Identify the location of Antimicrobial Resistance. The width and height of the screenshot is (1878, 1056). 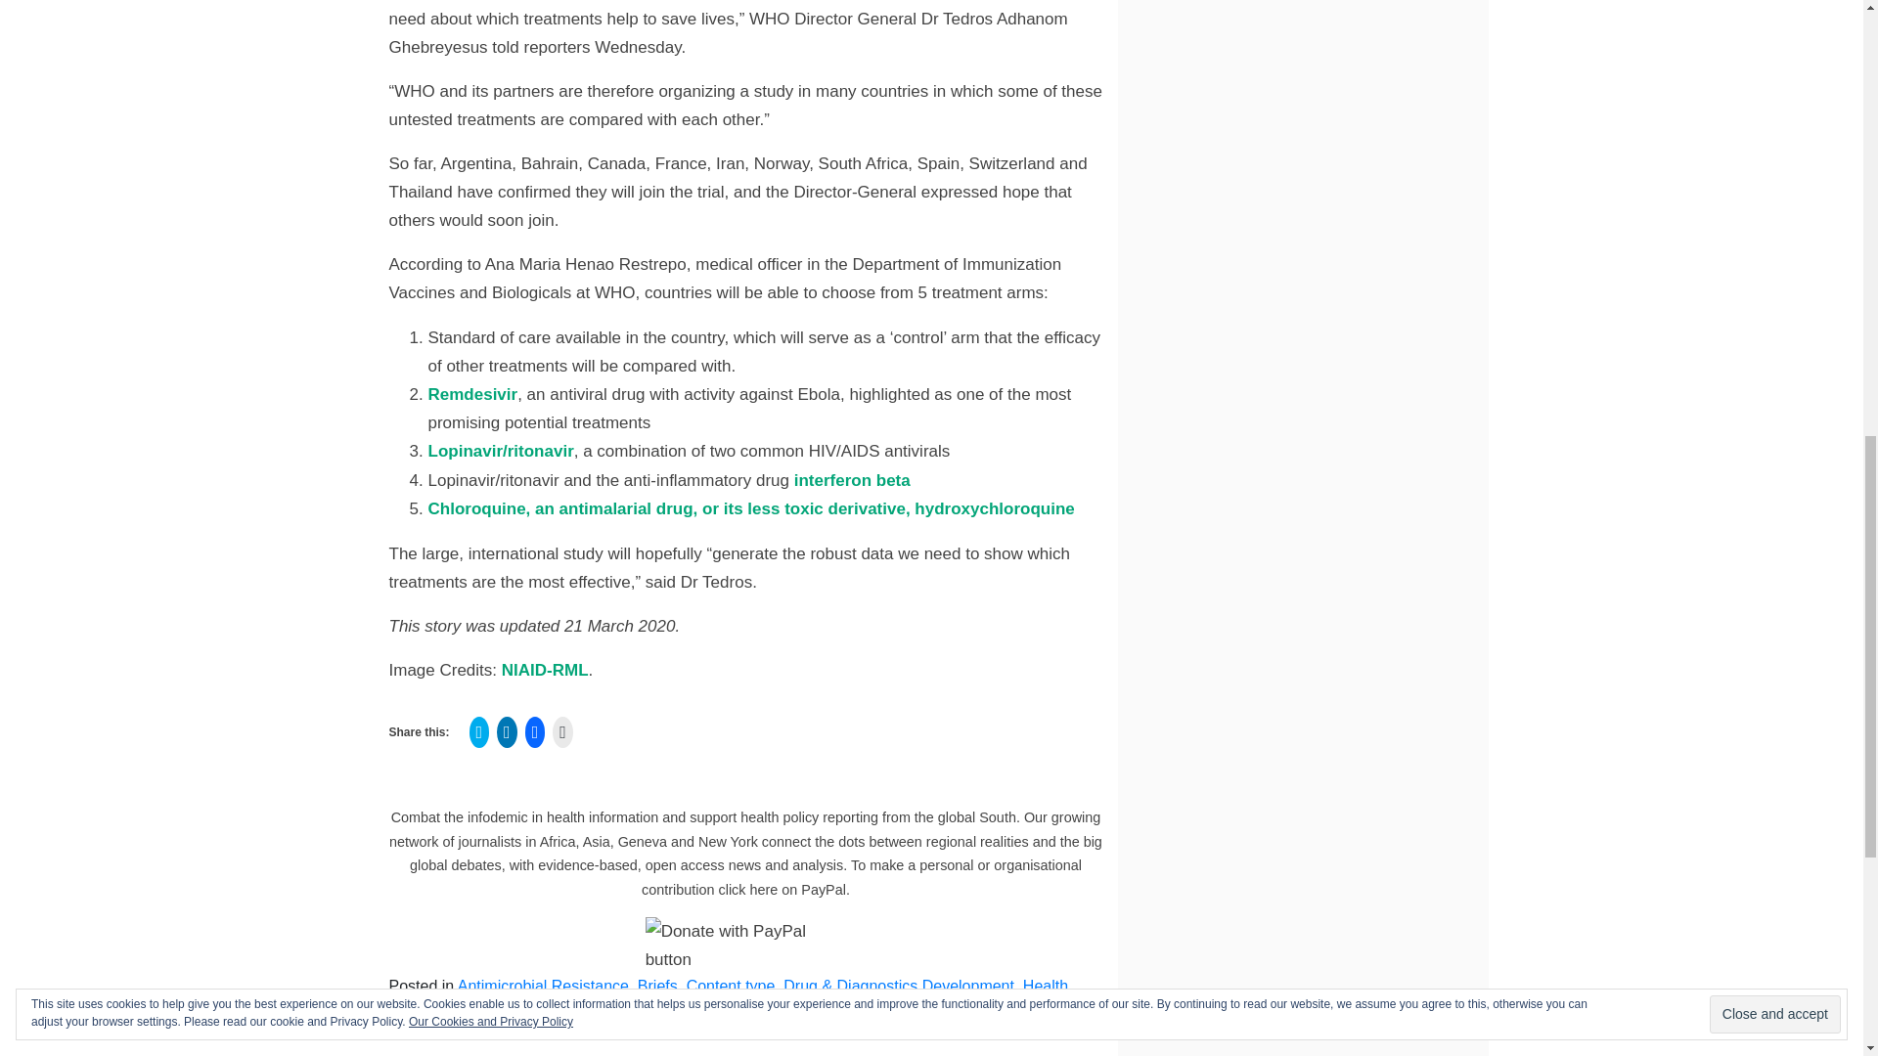
(544, 986).